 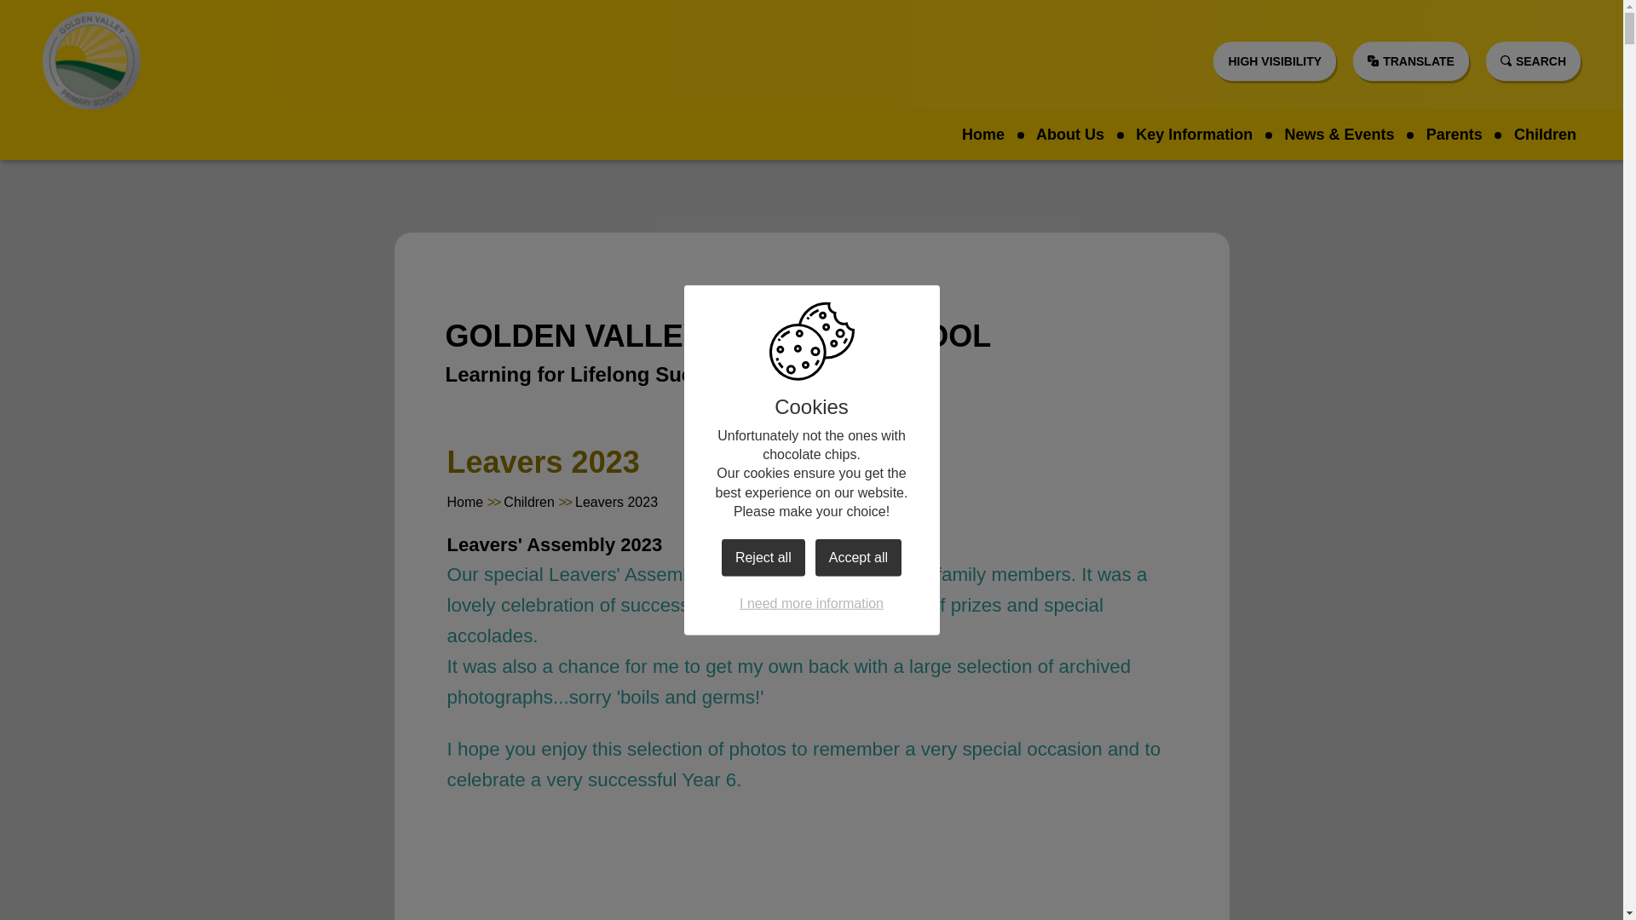 I want to click on Home, so click(x=983, y=135).